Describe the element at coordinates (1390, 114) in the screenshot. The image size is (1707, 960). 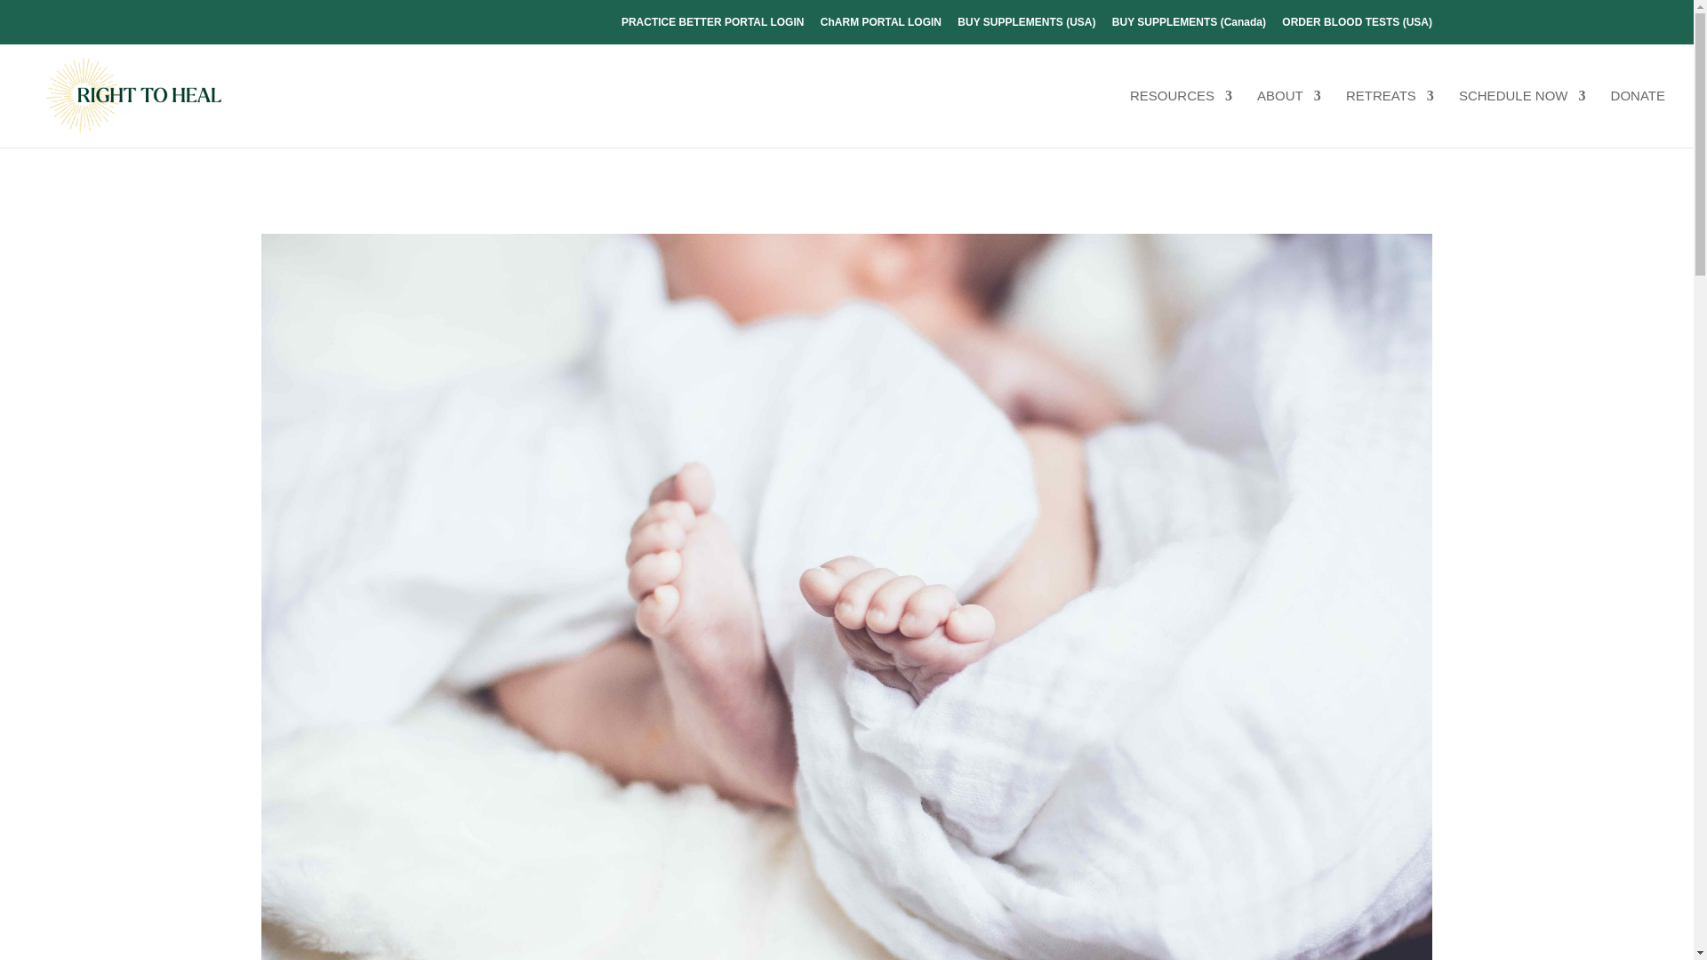
I see `RETREATS` at that location.